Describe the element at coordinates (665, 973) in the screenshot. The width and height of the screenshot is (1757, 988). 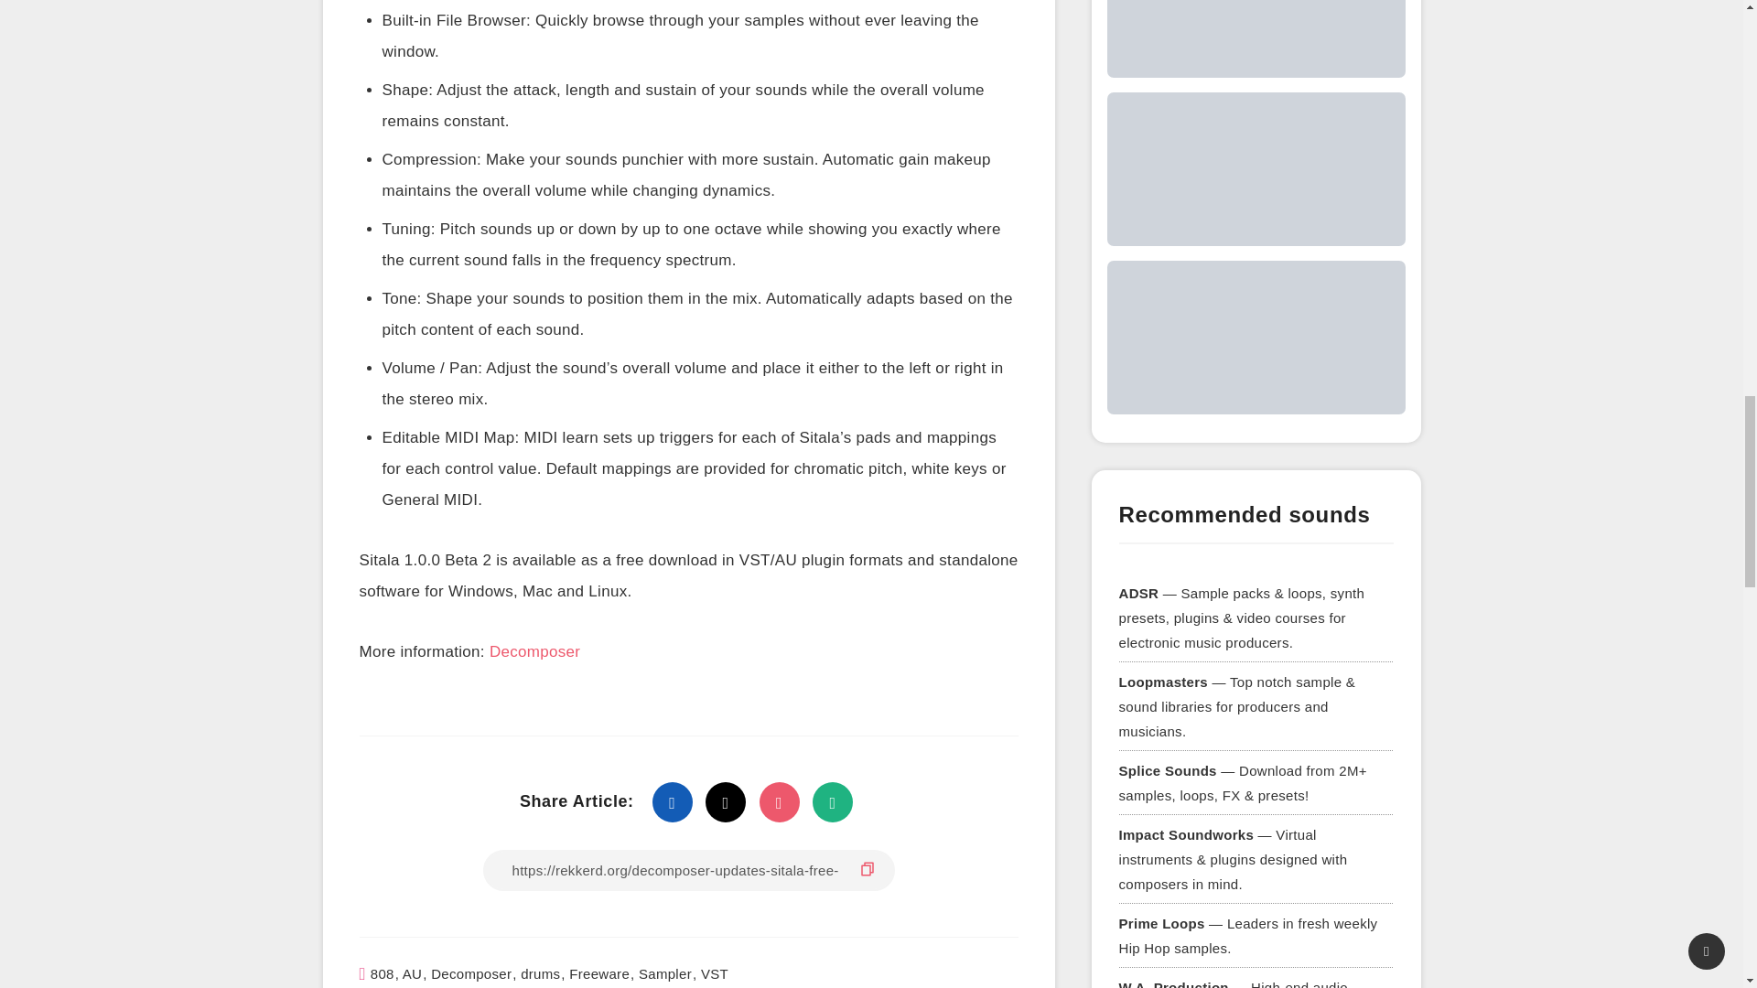
I see `Sampler` at that location.